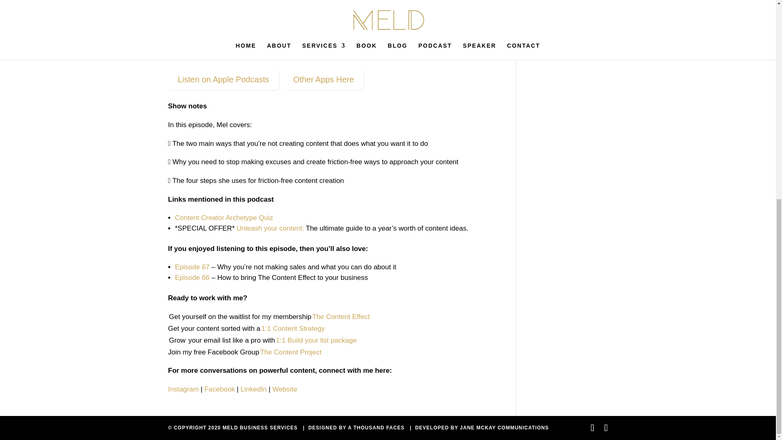 The image size is (782, 440). I want to click on 1:1 Content Strategy, so click(293, 328).